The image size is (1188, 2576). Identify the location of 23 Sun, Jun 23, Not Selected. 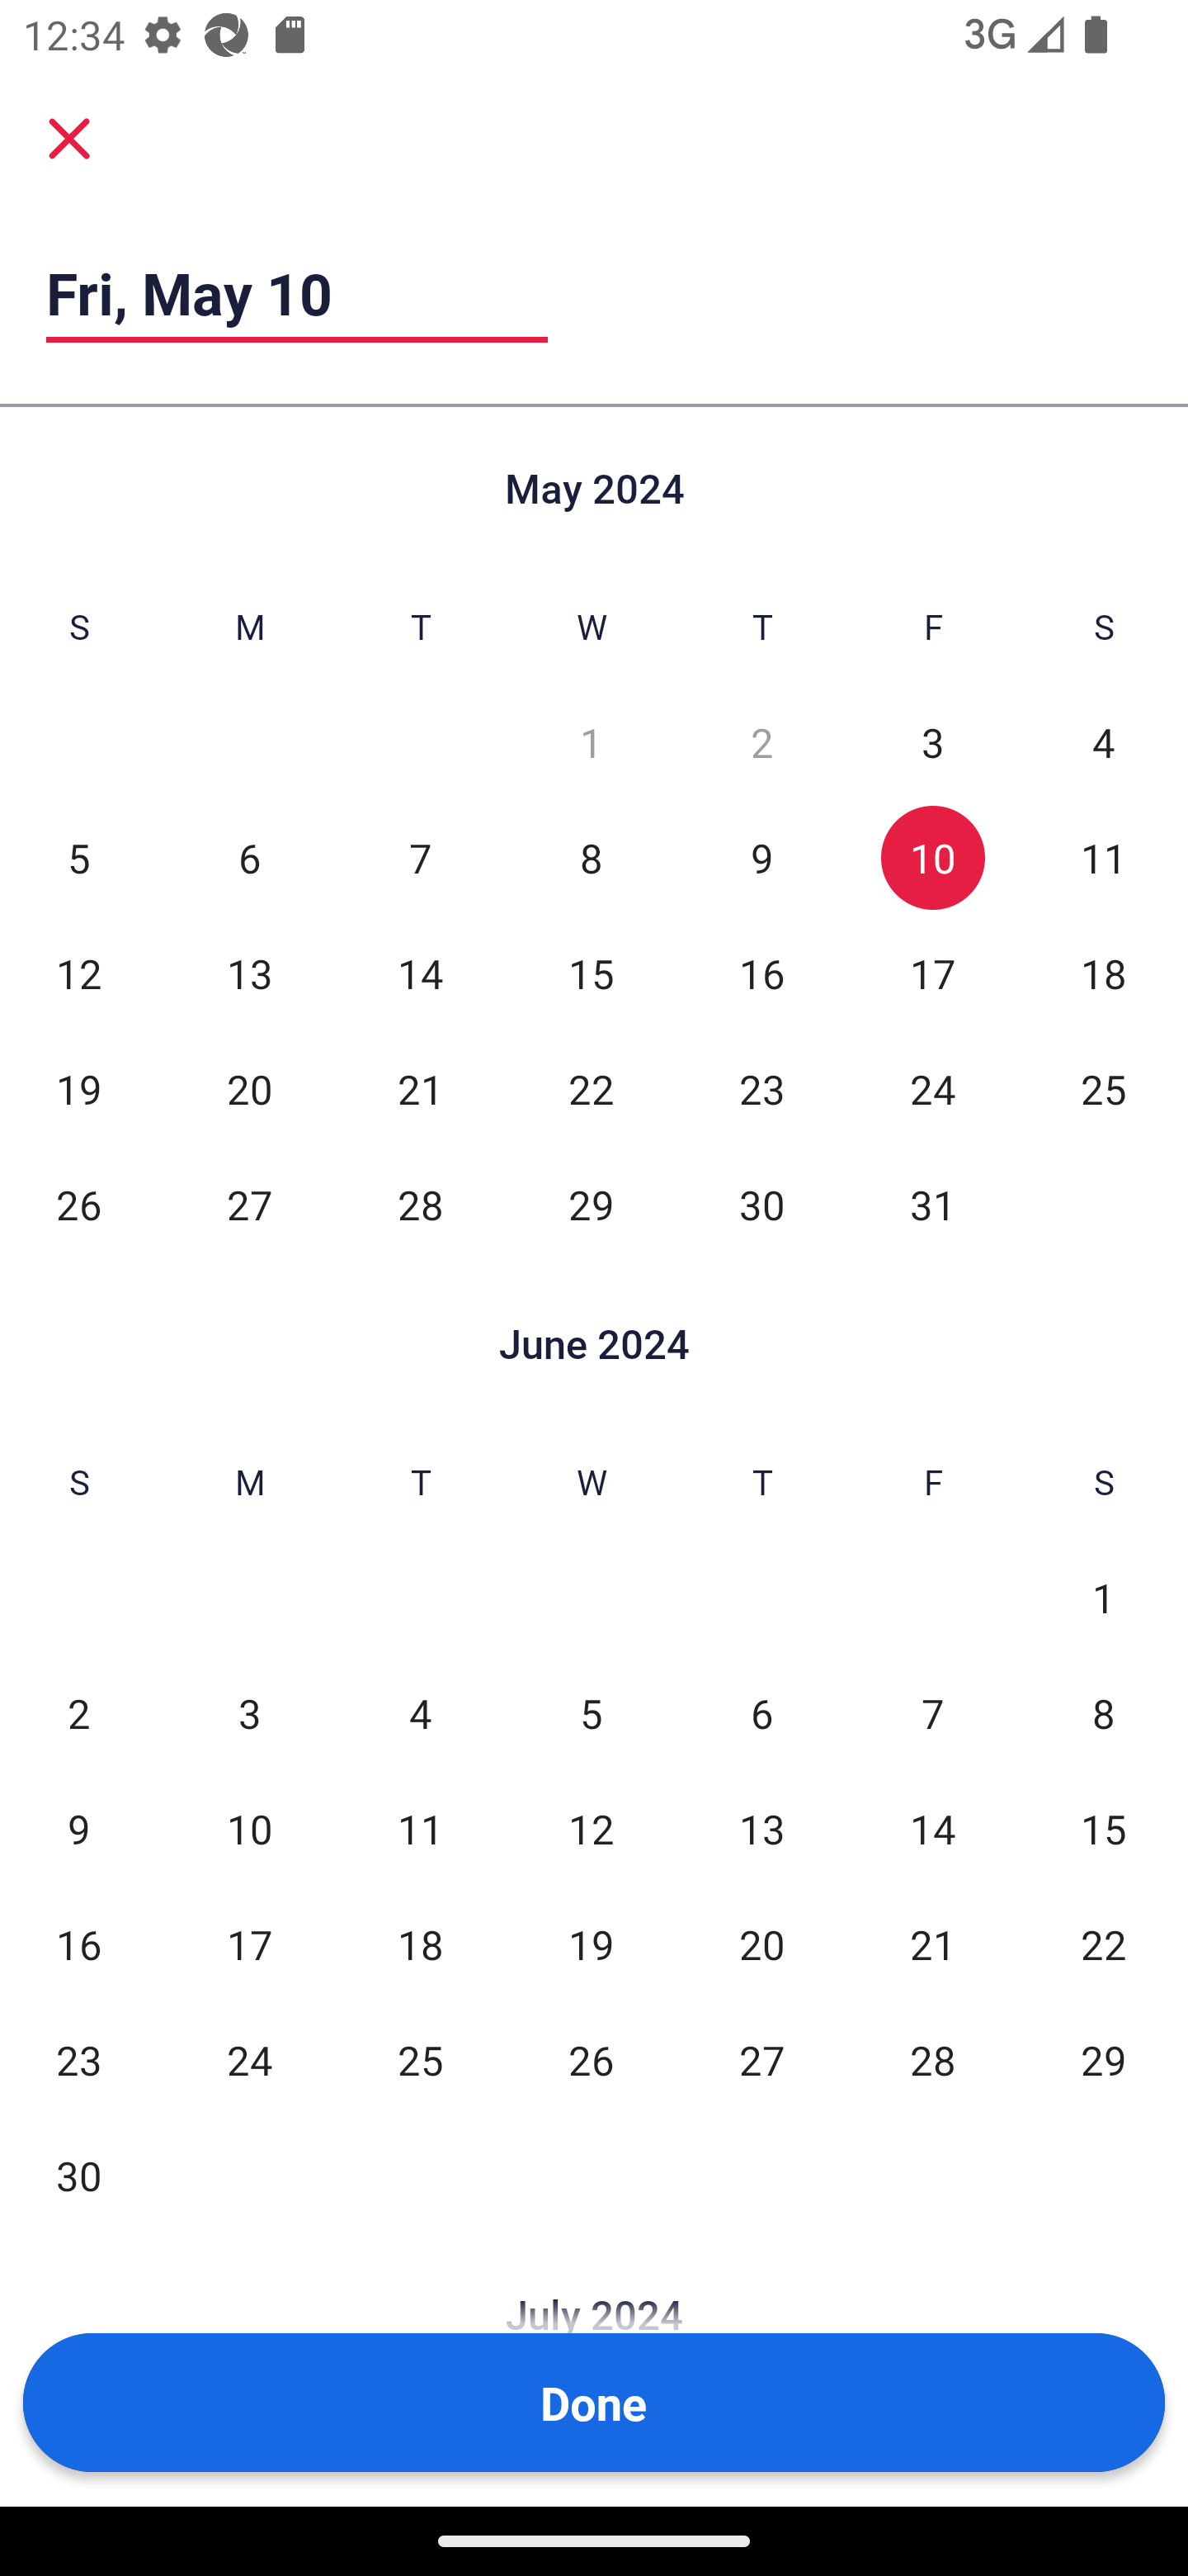
(78, 2059).